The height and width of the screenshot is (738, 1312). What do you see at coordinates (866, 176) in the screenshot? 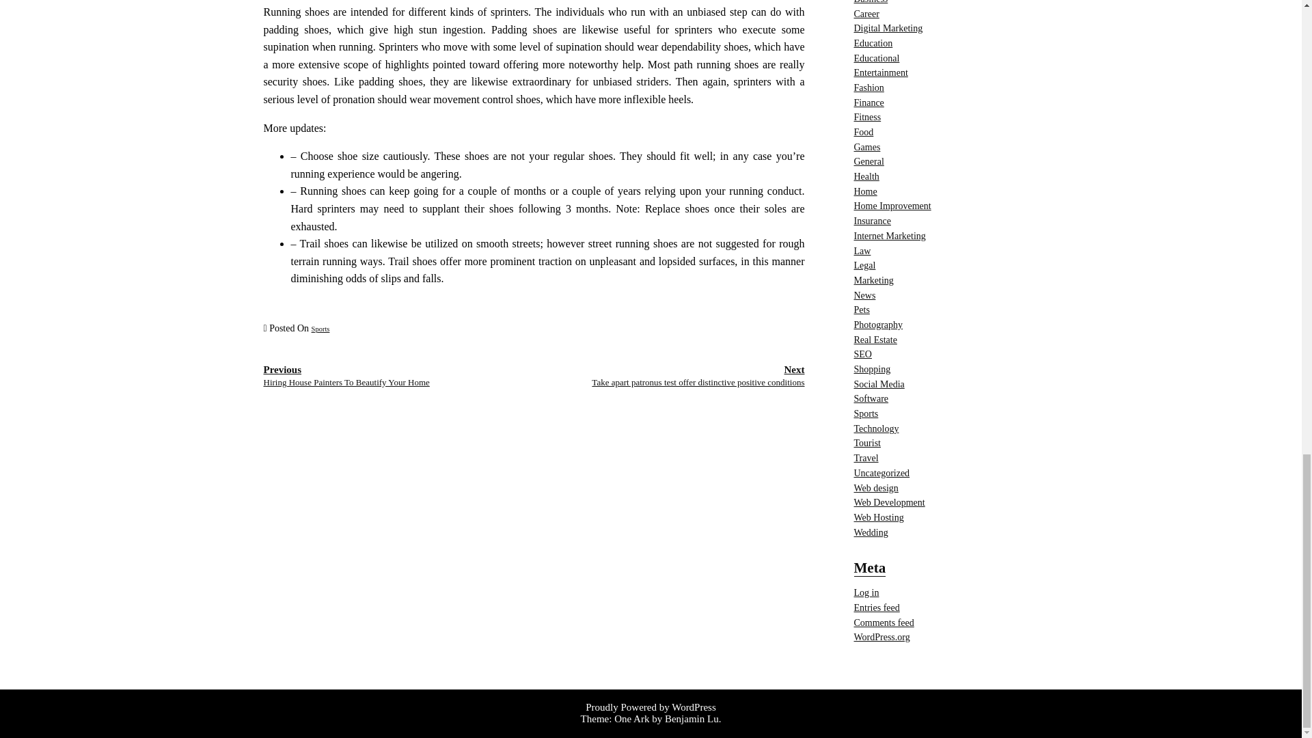
I see `Health` at bounding box center [866, 176].